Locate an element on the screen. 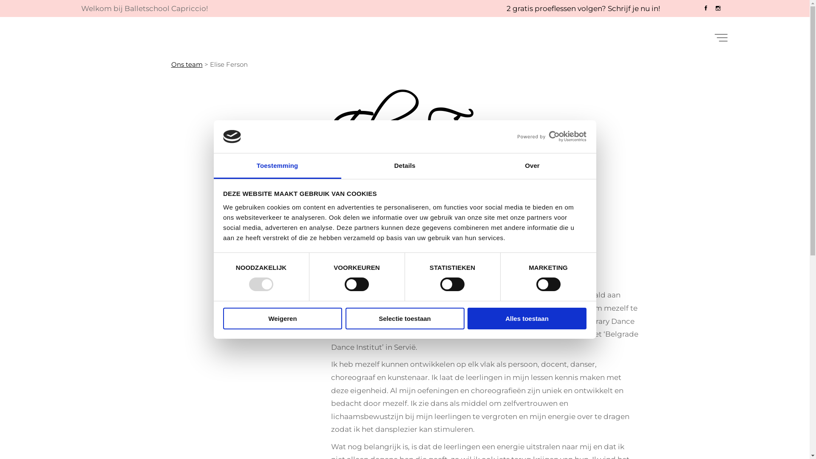  Details is located at coordinates (405, 166).